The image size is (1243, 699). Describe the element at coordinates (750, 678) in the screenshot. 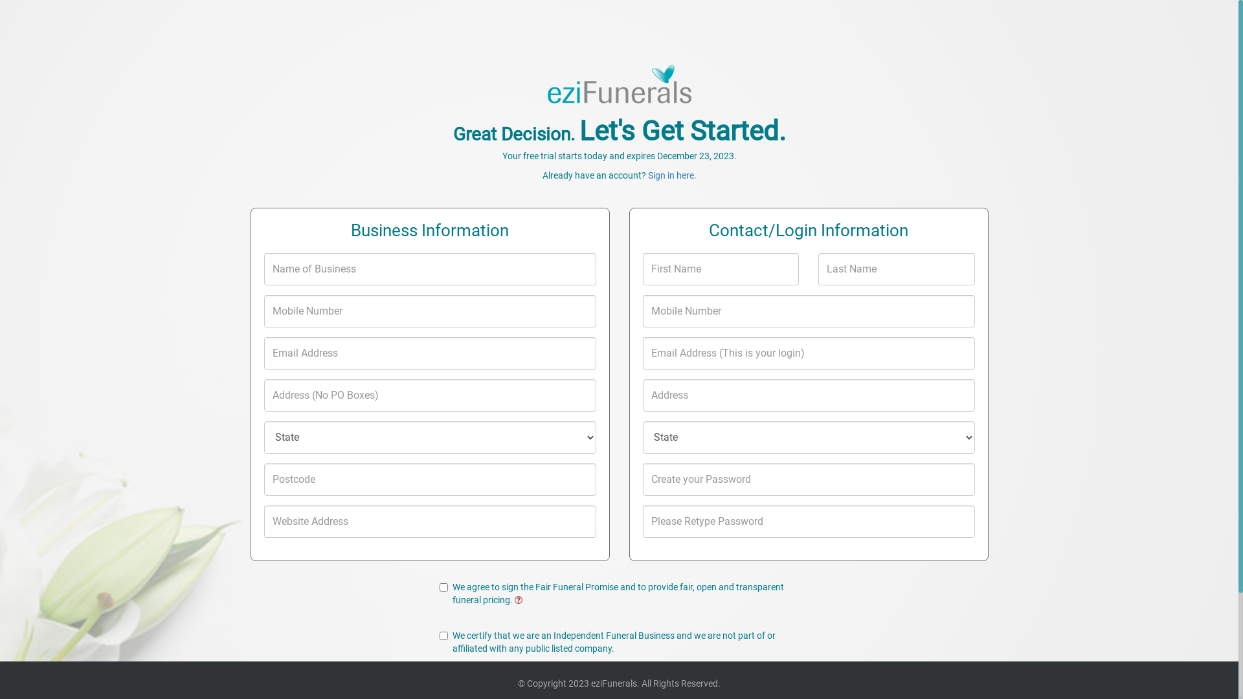

I see `Term and Conditions` at that location.